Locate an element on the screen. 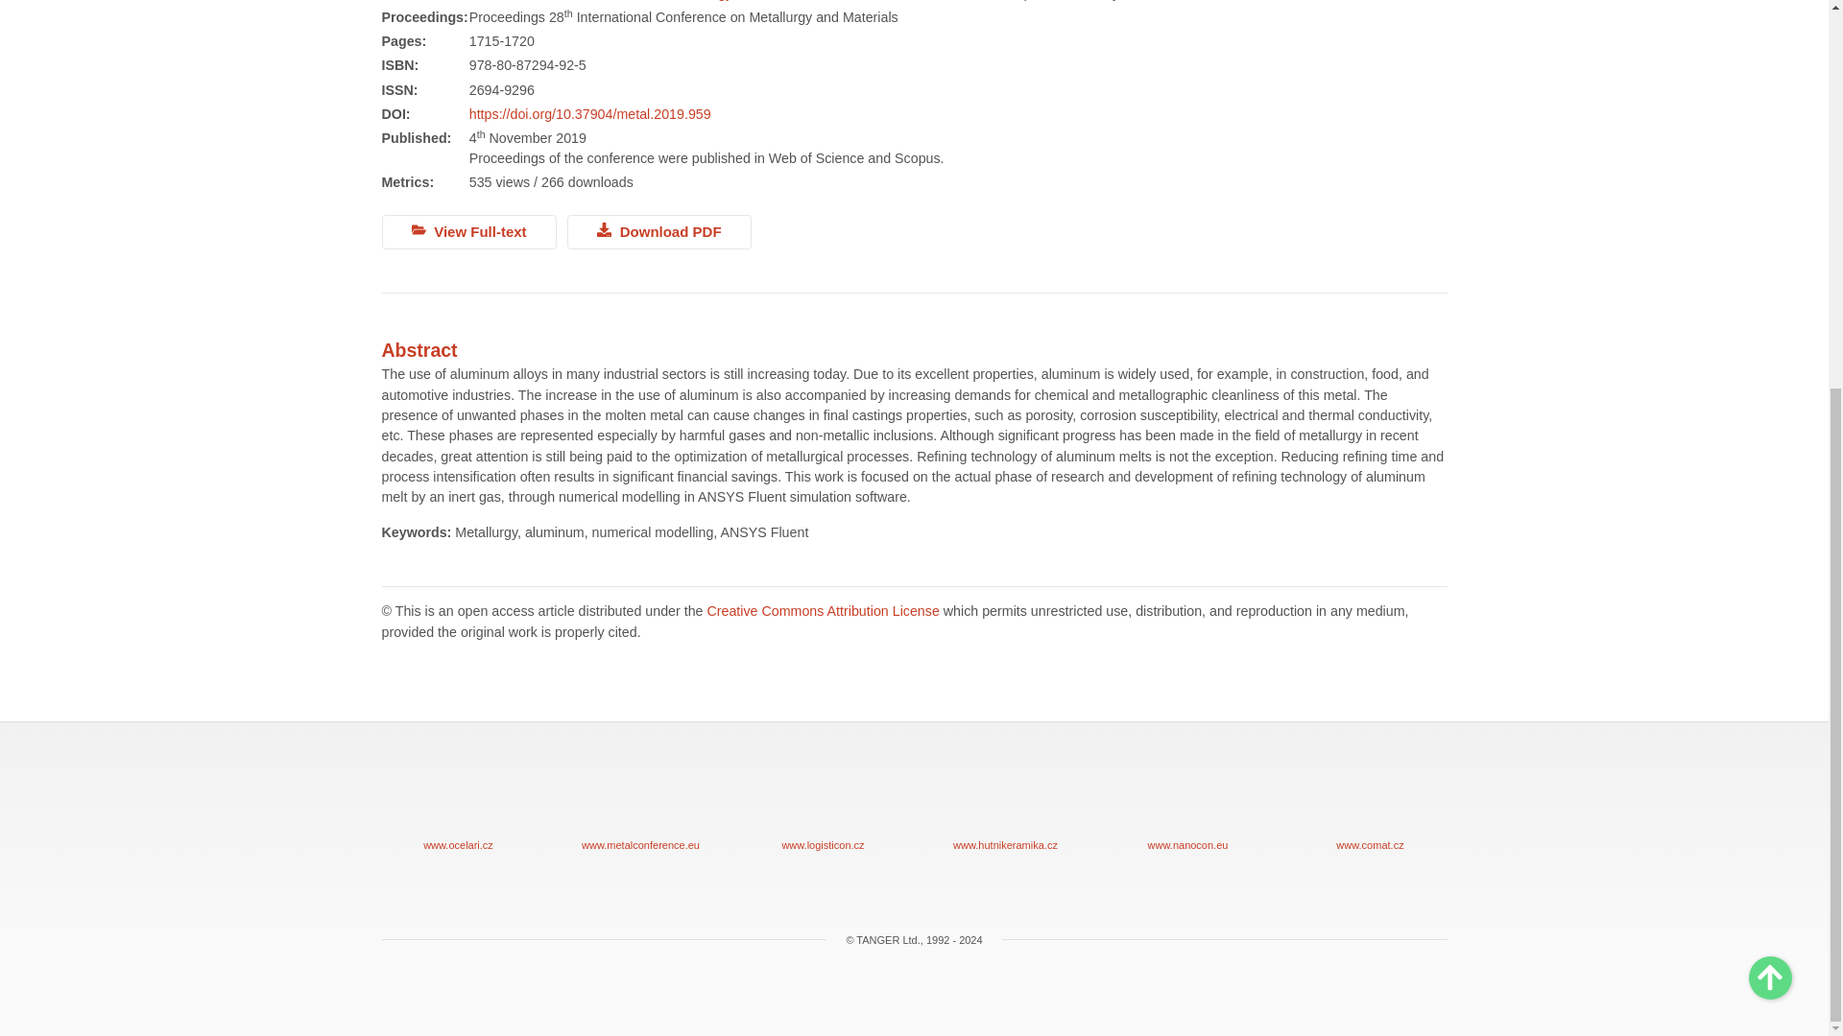 Image resolution: width=1843 pixels, height=1036 pixels. www.nanocon.eu is located at coordinates (1187, 802).